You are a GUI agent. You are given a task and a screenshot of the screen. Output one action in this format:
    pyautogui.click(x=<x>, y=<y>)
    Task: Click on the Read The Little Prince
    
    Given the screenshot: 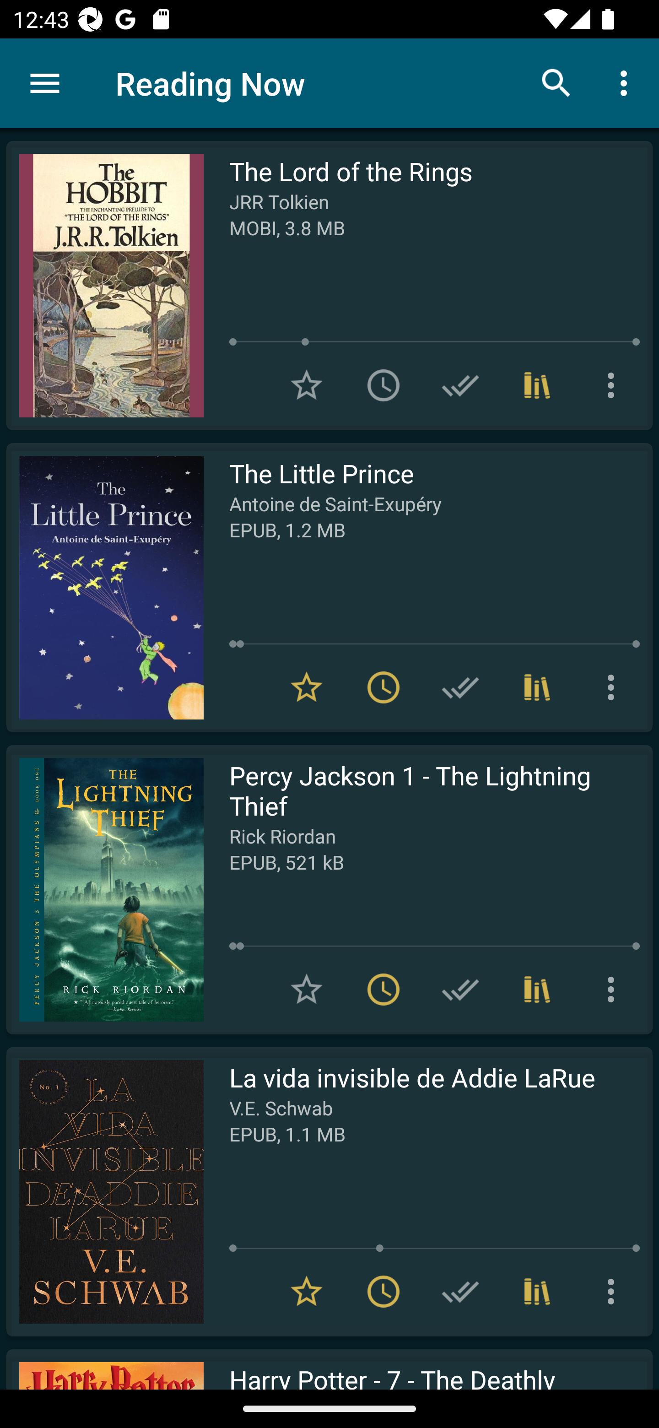 What is the action you would take?
    pyautogui.click(x=105, y=588)
    